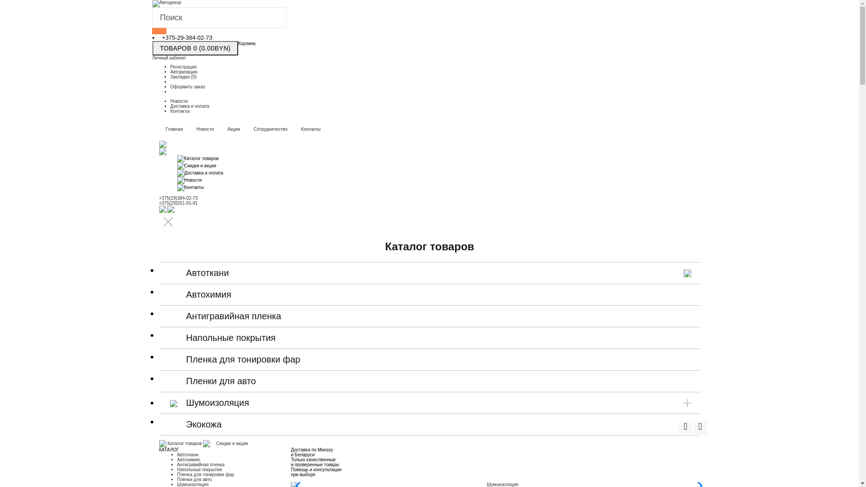 The height and width of the screenshot is (487, 866). Describe the element at coordinates (700, 427) in the screenshot. I see ` ` at that location.